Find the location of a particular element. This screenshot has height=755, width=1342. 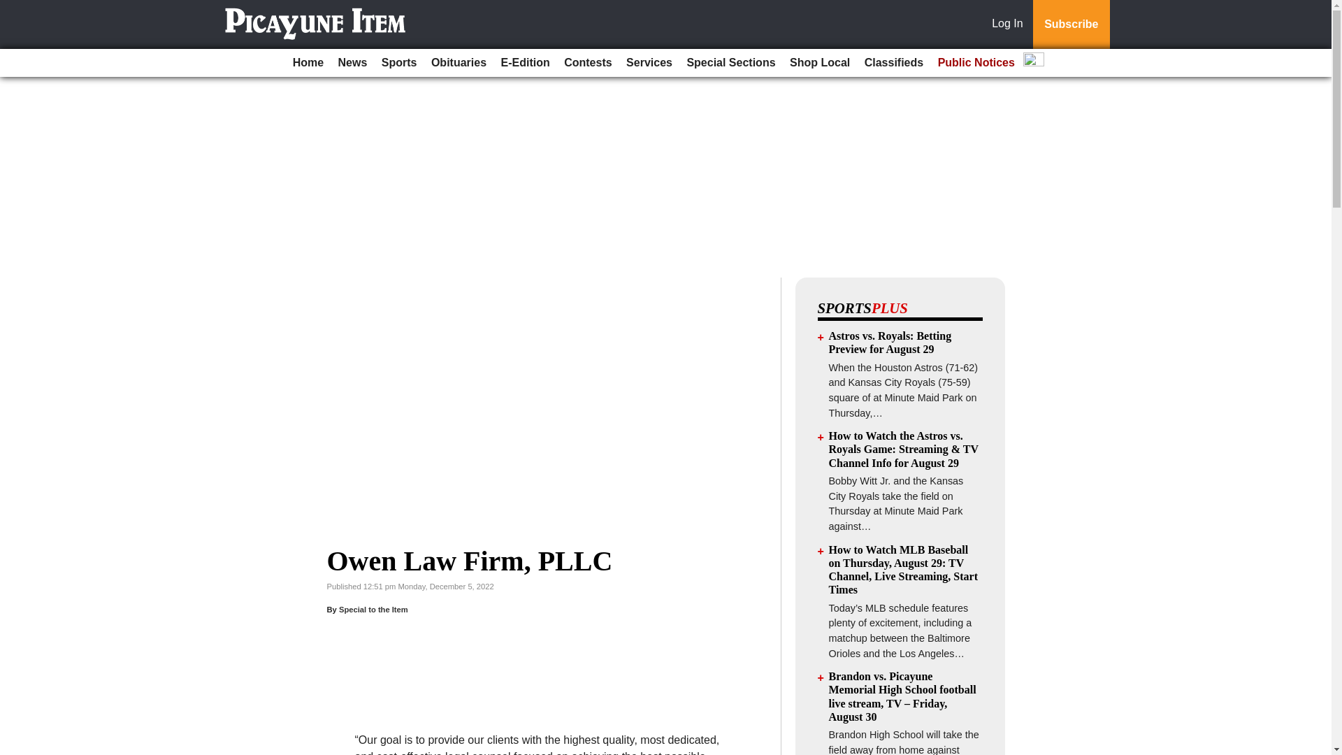

Obituaries is located at coordinates (459, 63).